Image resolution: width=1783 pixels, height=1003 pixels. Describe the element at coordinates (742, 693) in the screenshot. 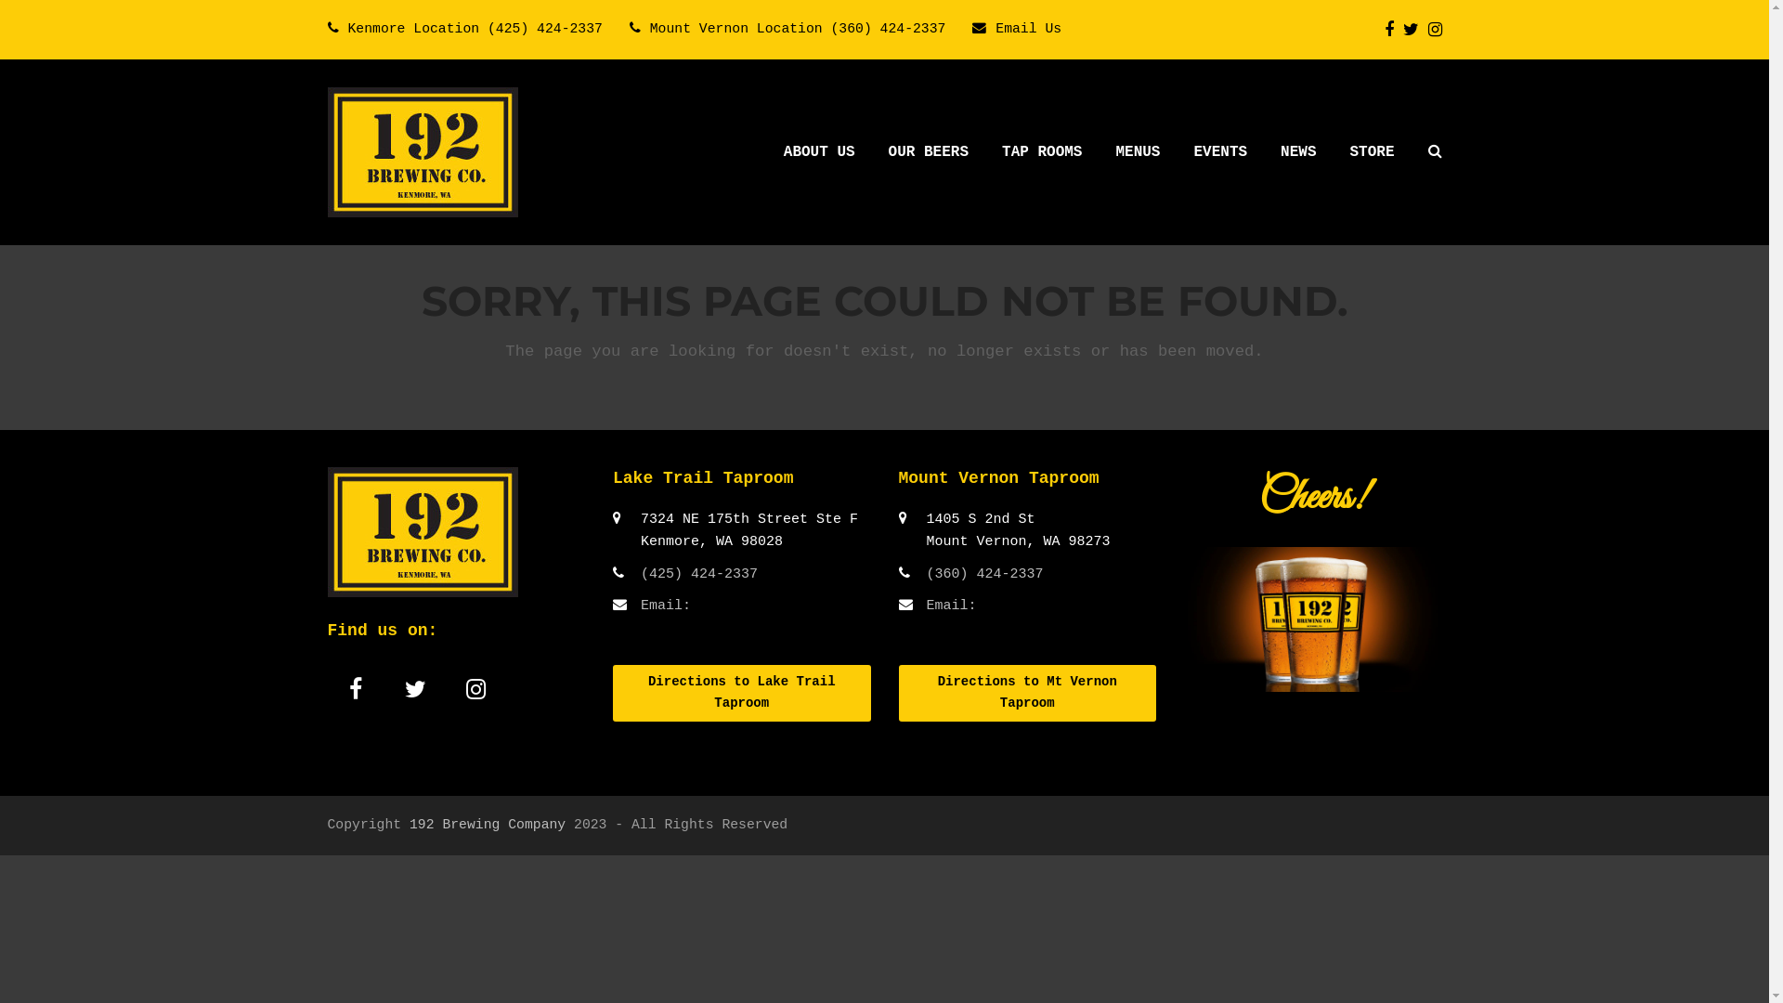

I see `Directions to Lake Trail Taproom` at that location.